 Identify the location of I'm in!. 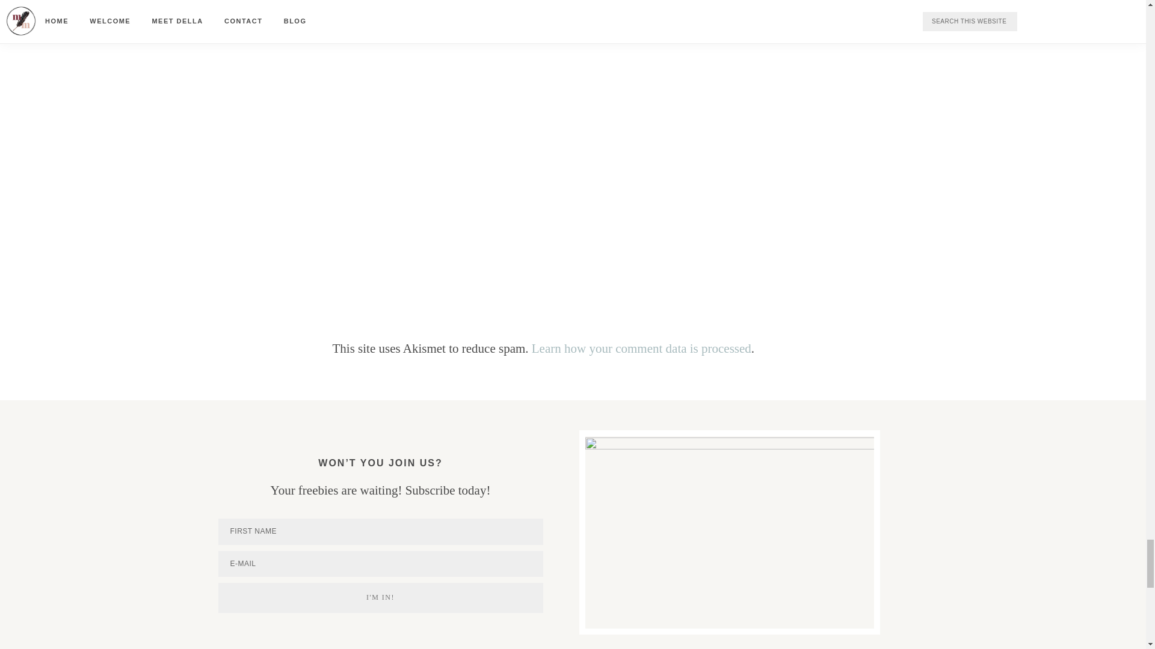
(380, 597).